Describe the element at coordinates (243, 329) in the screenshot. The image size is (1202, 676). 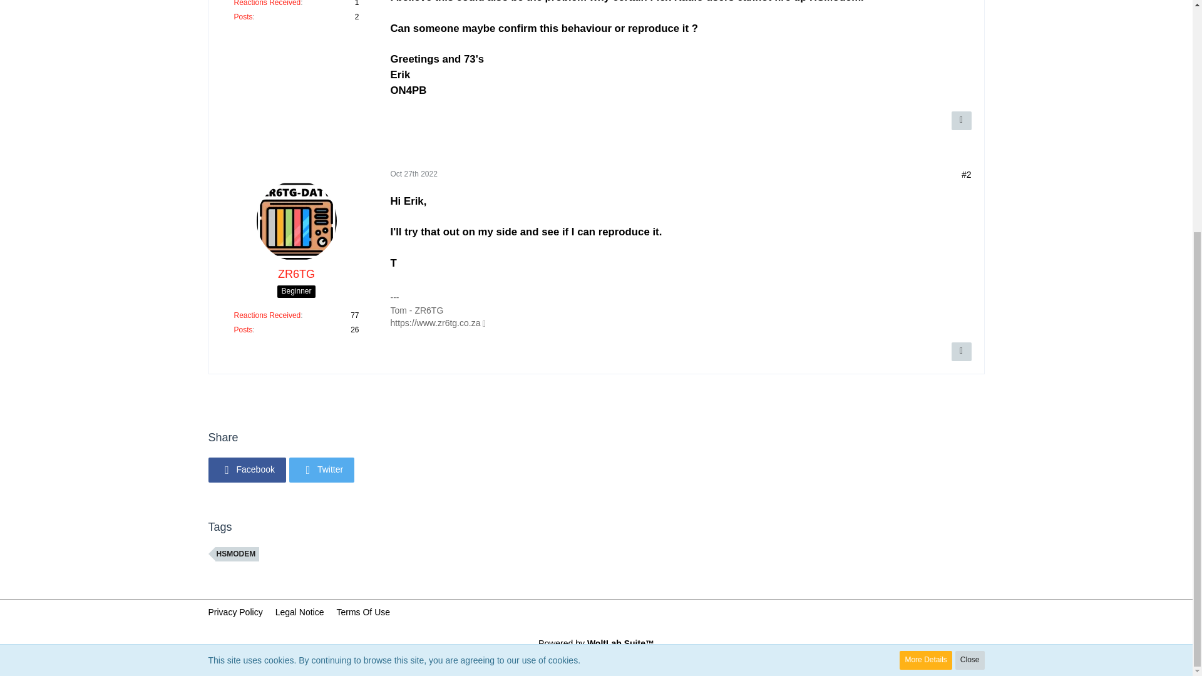
I see `Posts` at that location.